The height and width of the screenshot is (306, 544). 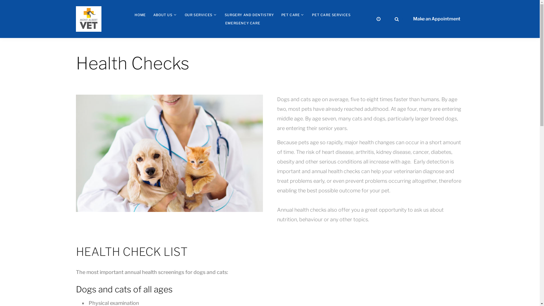 What do you see at coordinates (243, 23) in the screenshot?
I see `EMERGENCY CARE` at bounding box center [243, 23].